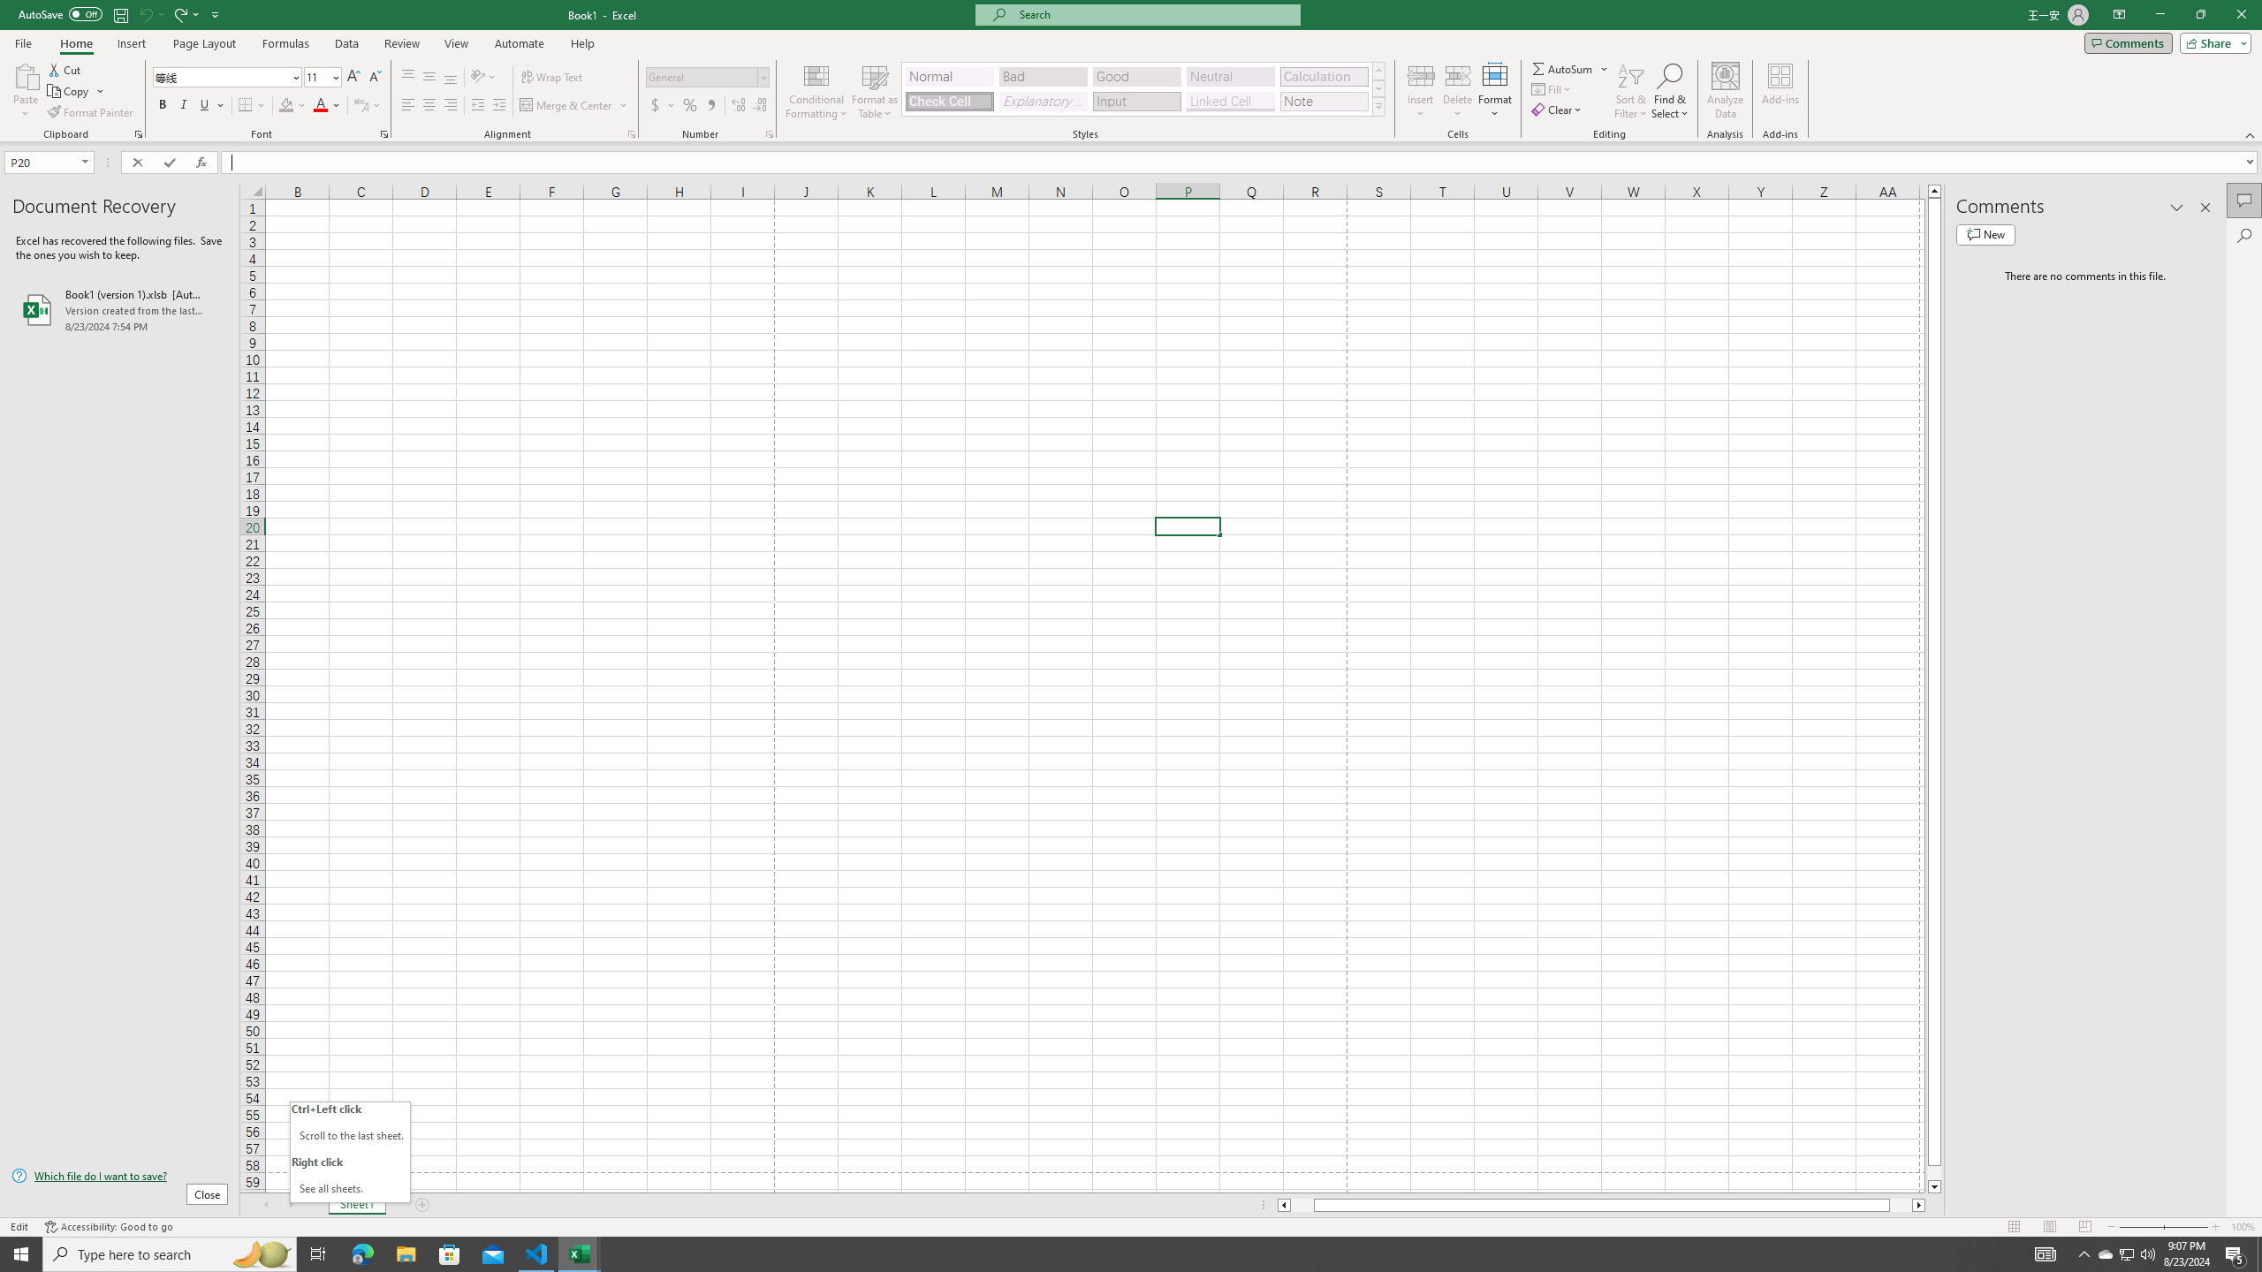 The width and height of the screenshot is (2262, 1272). I want to click on Bottom Align, so click(451, 78).